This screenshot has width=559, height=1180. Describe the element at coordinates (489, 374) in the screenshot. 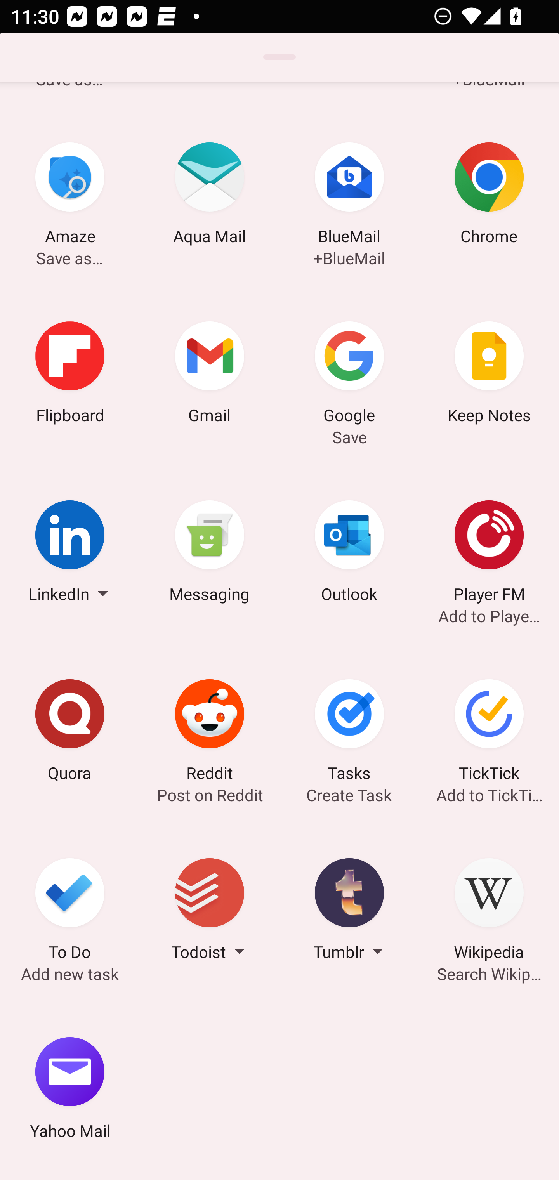

I see `Keep Notes` at that location.